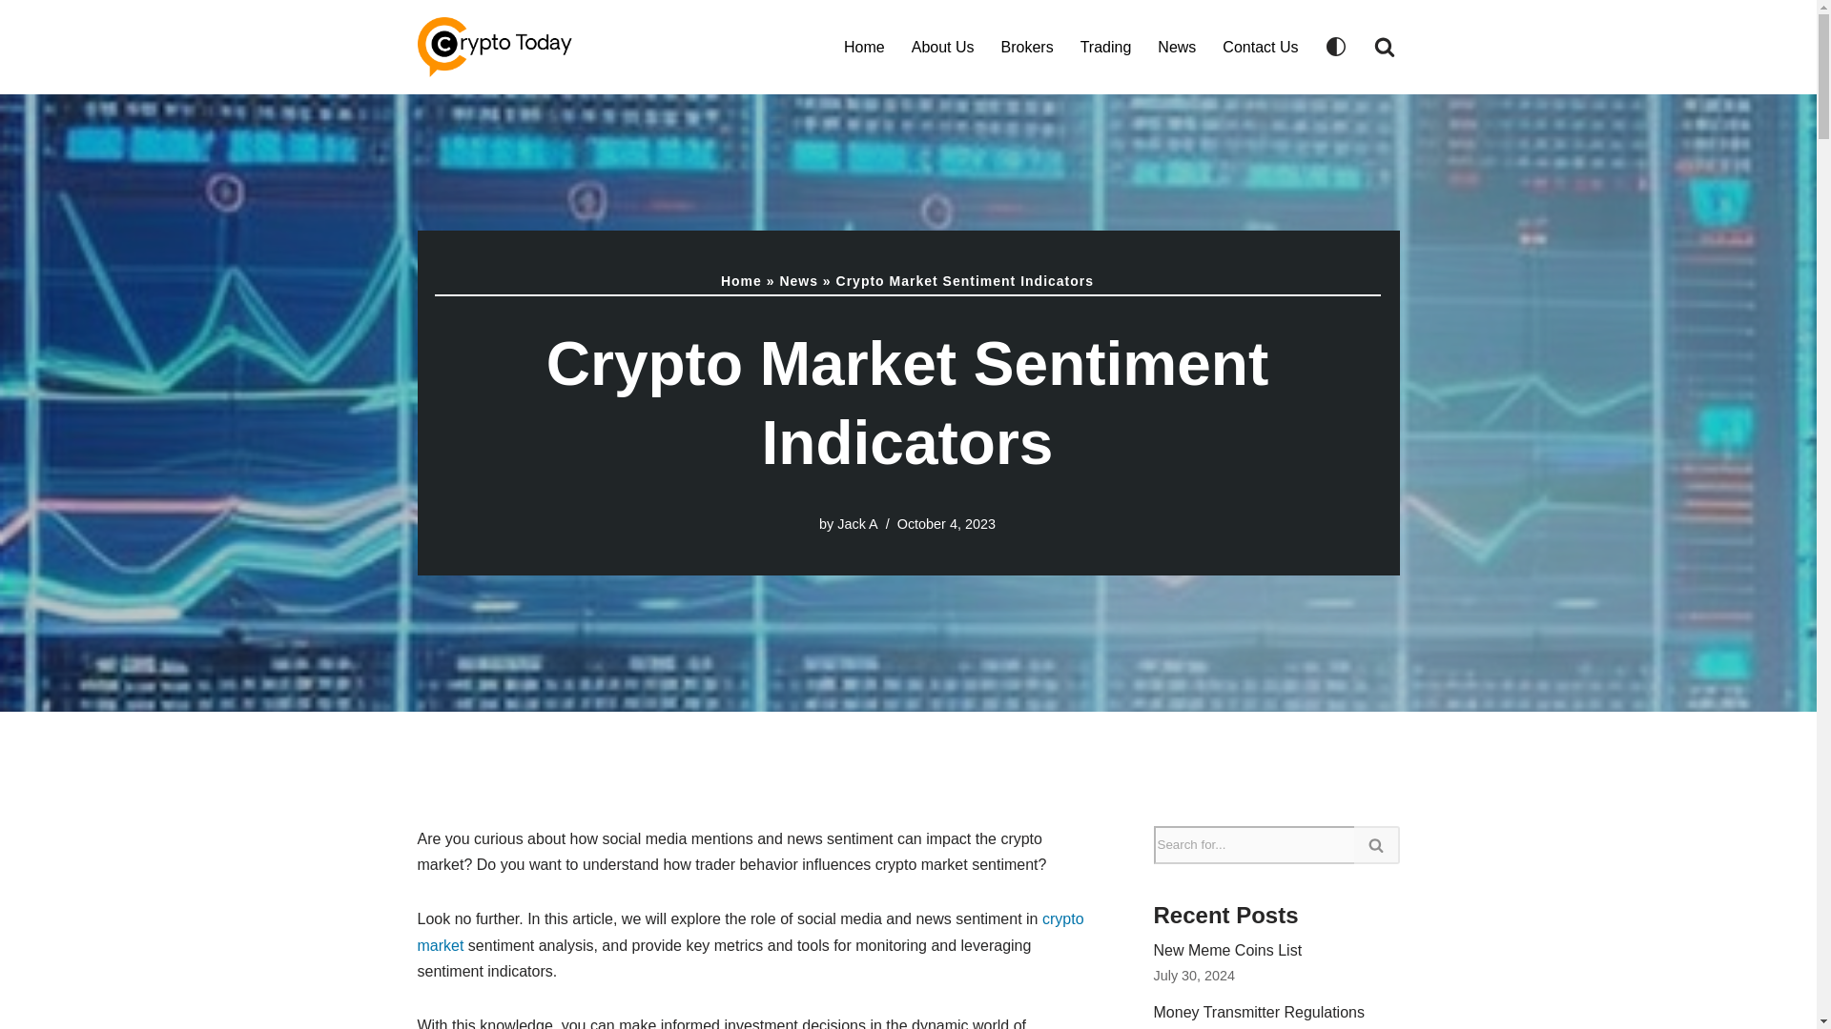 Image resolution: width=1831 pixels, height=1029 pixels. Describe the element at coordinates (1176, 46) in the screenshot. I see `News` at that location.